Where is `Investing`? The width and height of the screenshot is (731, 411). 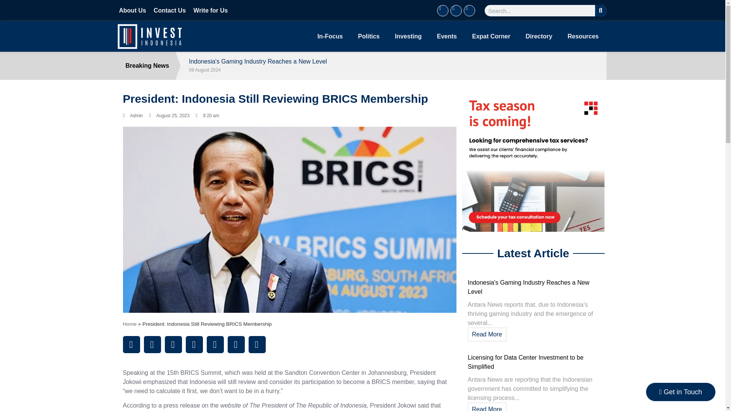
Investing is located at coordinates (408, 37).